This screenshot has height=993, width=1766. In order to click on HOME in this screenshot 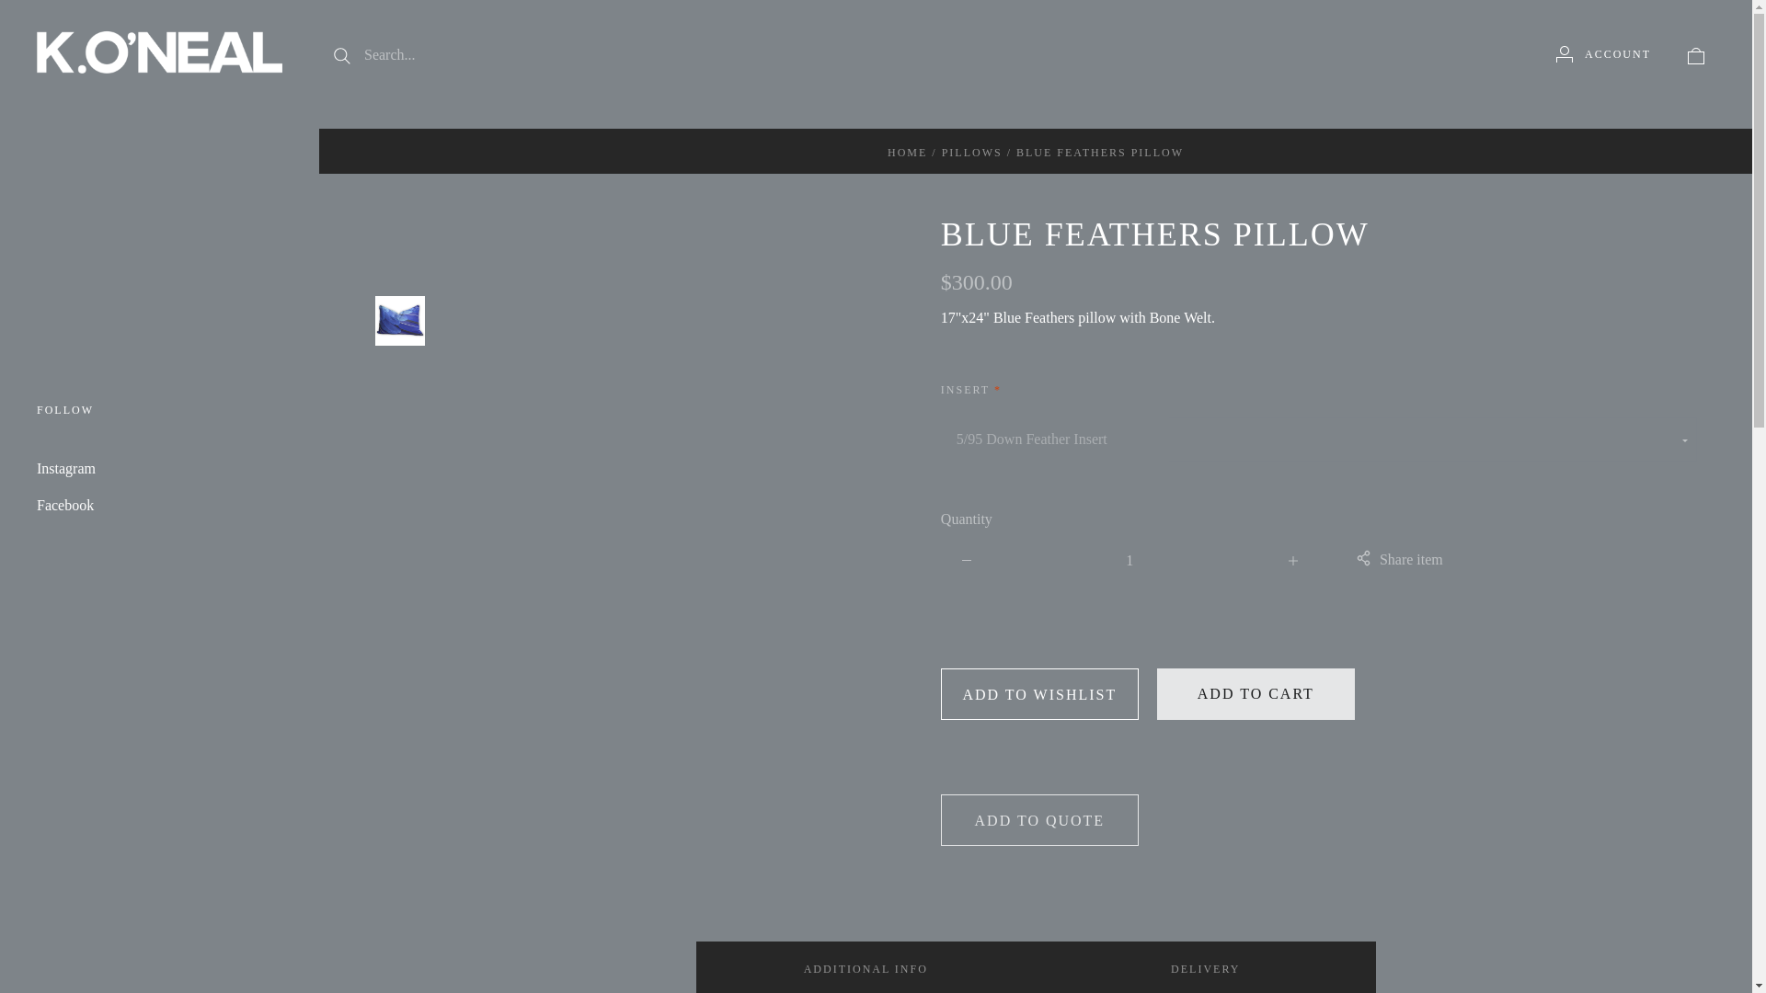, I will do `click(907, 152)`.